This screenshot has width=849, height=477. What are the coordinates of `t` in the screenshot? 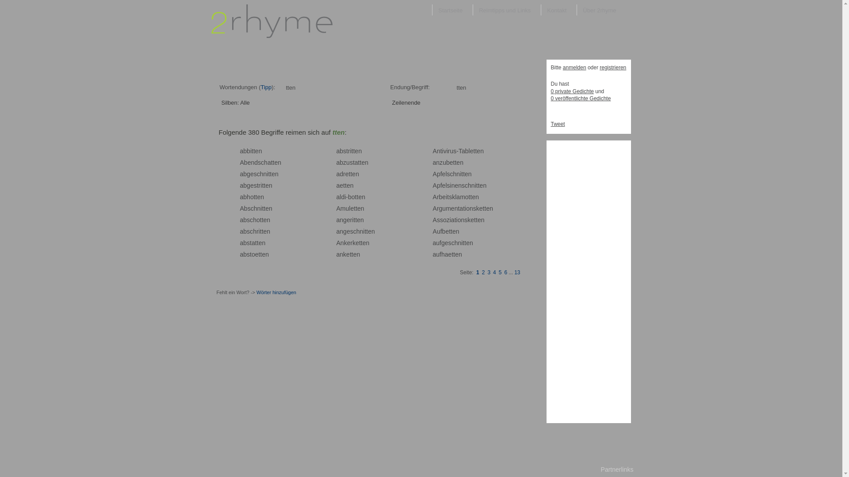 It's located at (484, 208).